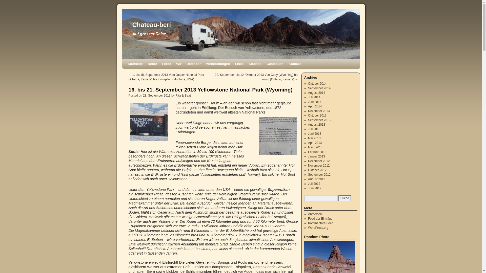  What do you see at coordinates (183, 96) in the screenshot?
I see `Rita & Beat` at bounding box center [183, 96].